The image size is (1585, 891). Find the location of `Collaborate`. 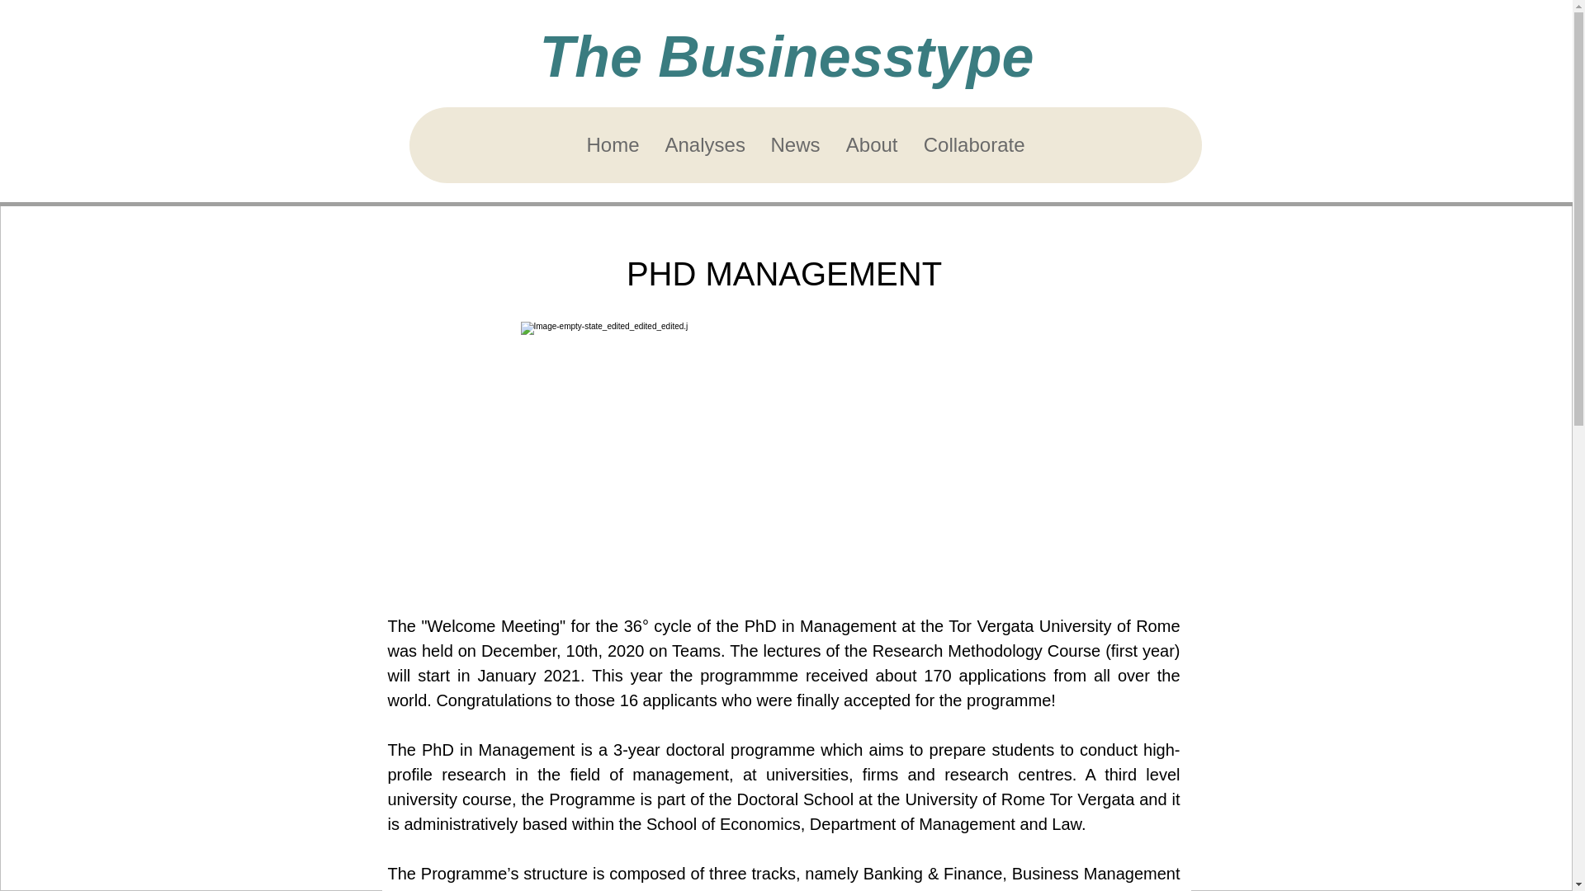

Collaborate is located at coordinates (972, 145).